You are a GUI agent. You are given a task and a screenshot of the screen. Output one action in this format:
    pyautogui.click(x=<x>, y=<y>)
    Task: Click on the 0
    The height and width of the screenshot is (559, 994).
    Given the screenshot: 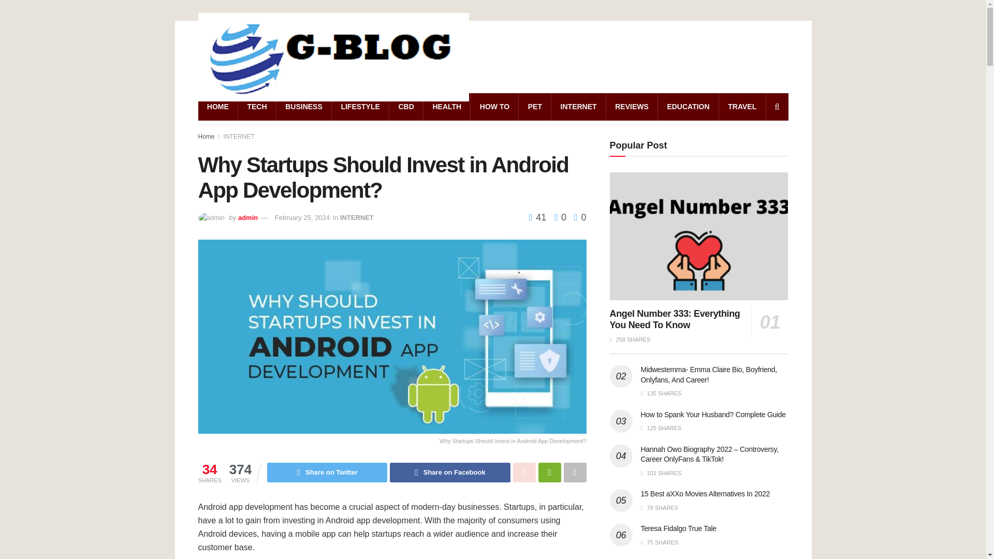 What is the action you would take?
    pyautogui.click(x=580, y=217)
    